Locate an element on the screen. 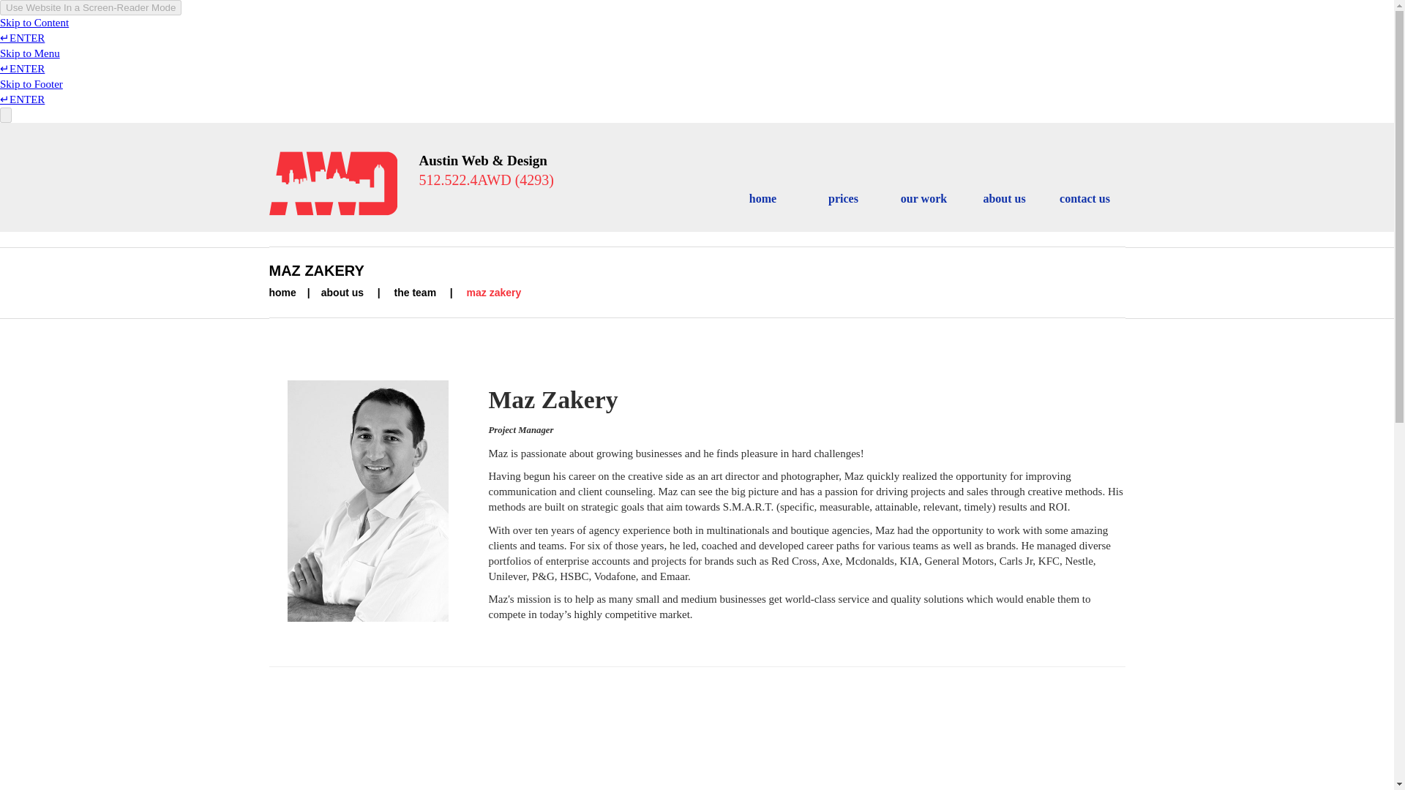  home is located at coordinates (282, 293).